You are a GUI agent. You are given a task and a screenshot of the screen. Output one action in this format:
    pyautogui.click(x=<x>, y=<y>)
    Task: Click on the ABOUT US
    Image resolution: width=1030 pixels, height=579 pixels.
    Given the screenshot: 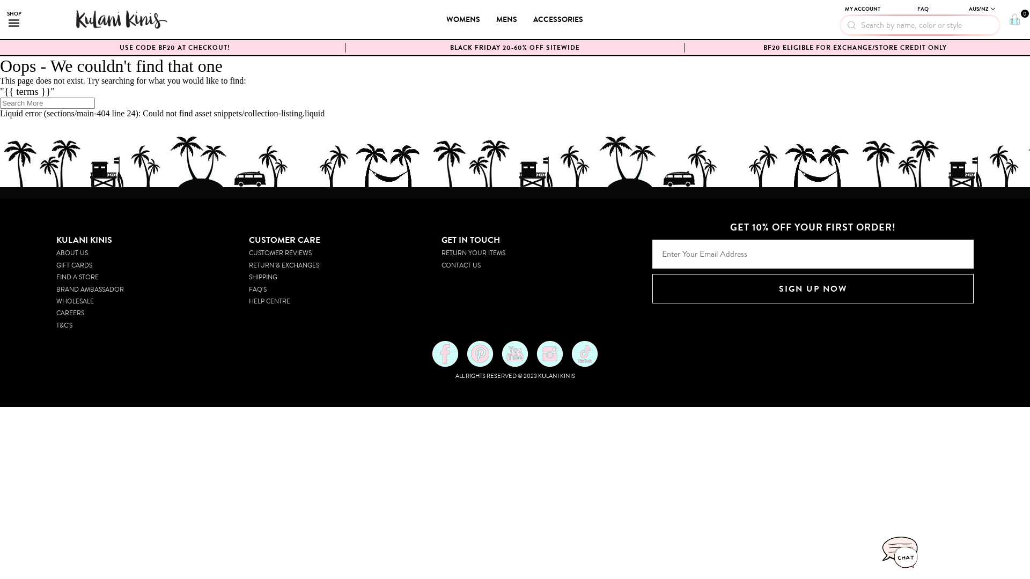 What is the action you would take?
    pyautogui.click(x=72, y=253)
    